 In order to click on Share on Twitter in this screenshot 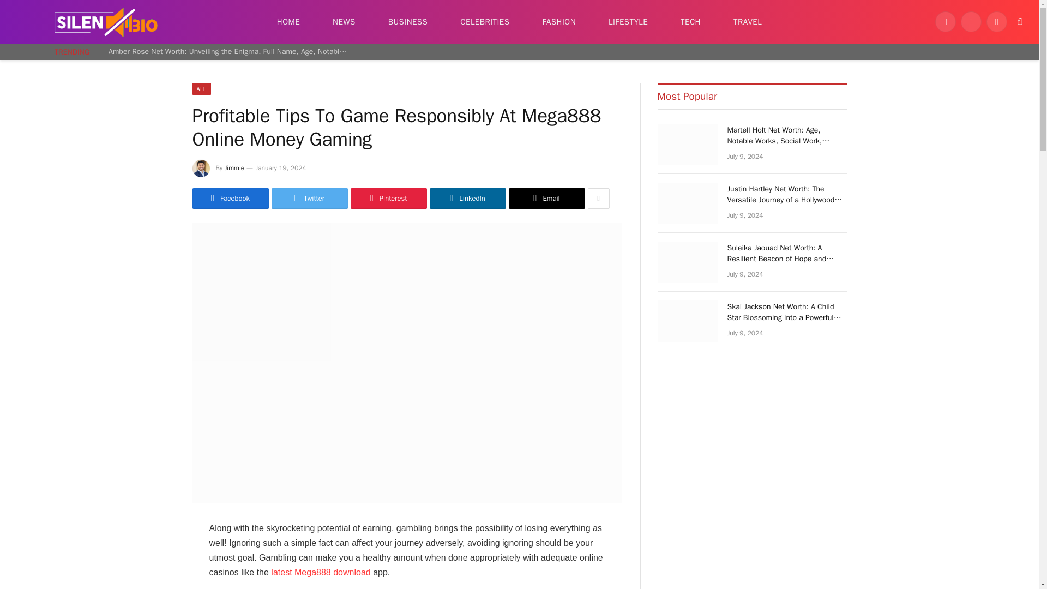, I will do `click(309, 199)`.